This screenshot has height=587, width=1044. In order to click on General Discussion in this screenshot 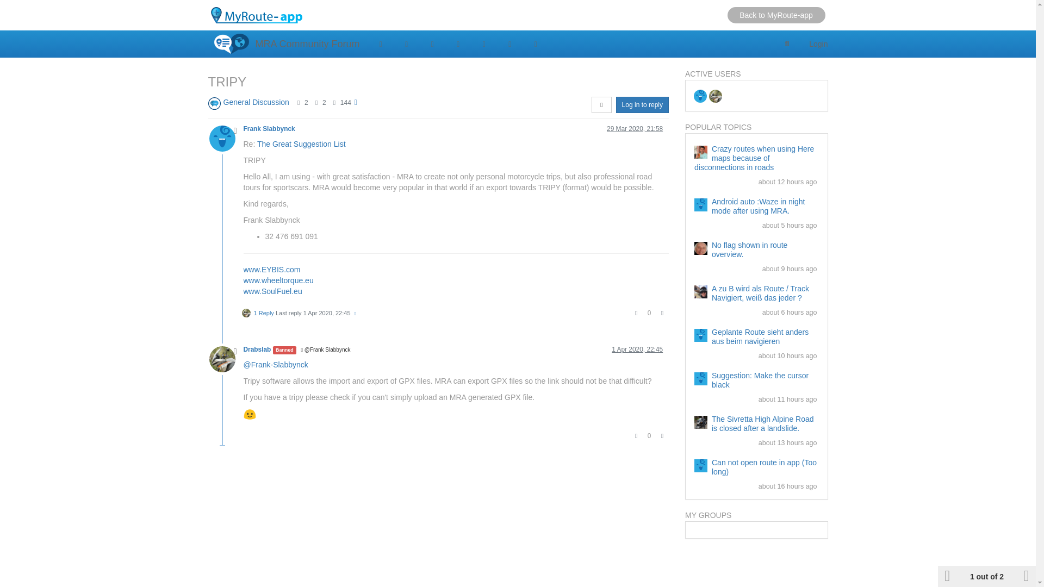, I will do `click(256, 102)`.